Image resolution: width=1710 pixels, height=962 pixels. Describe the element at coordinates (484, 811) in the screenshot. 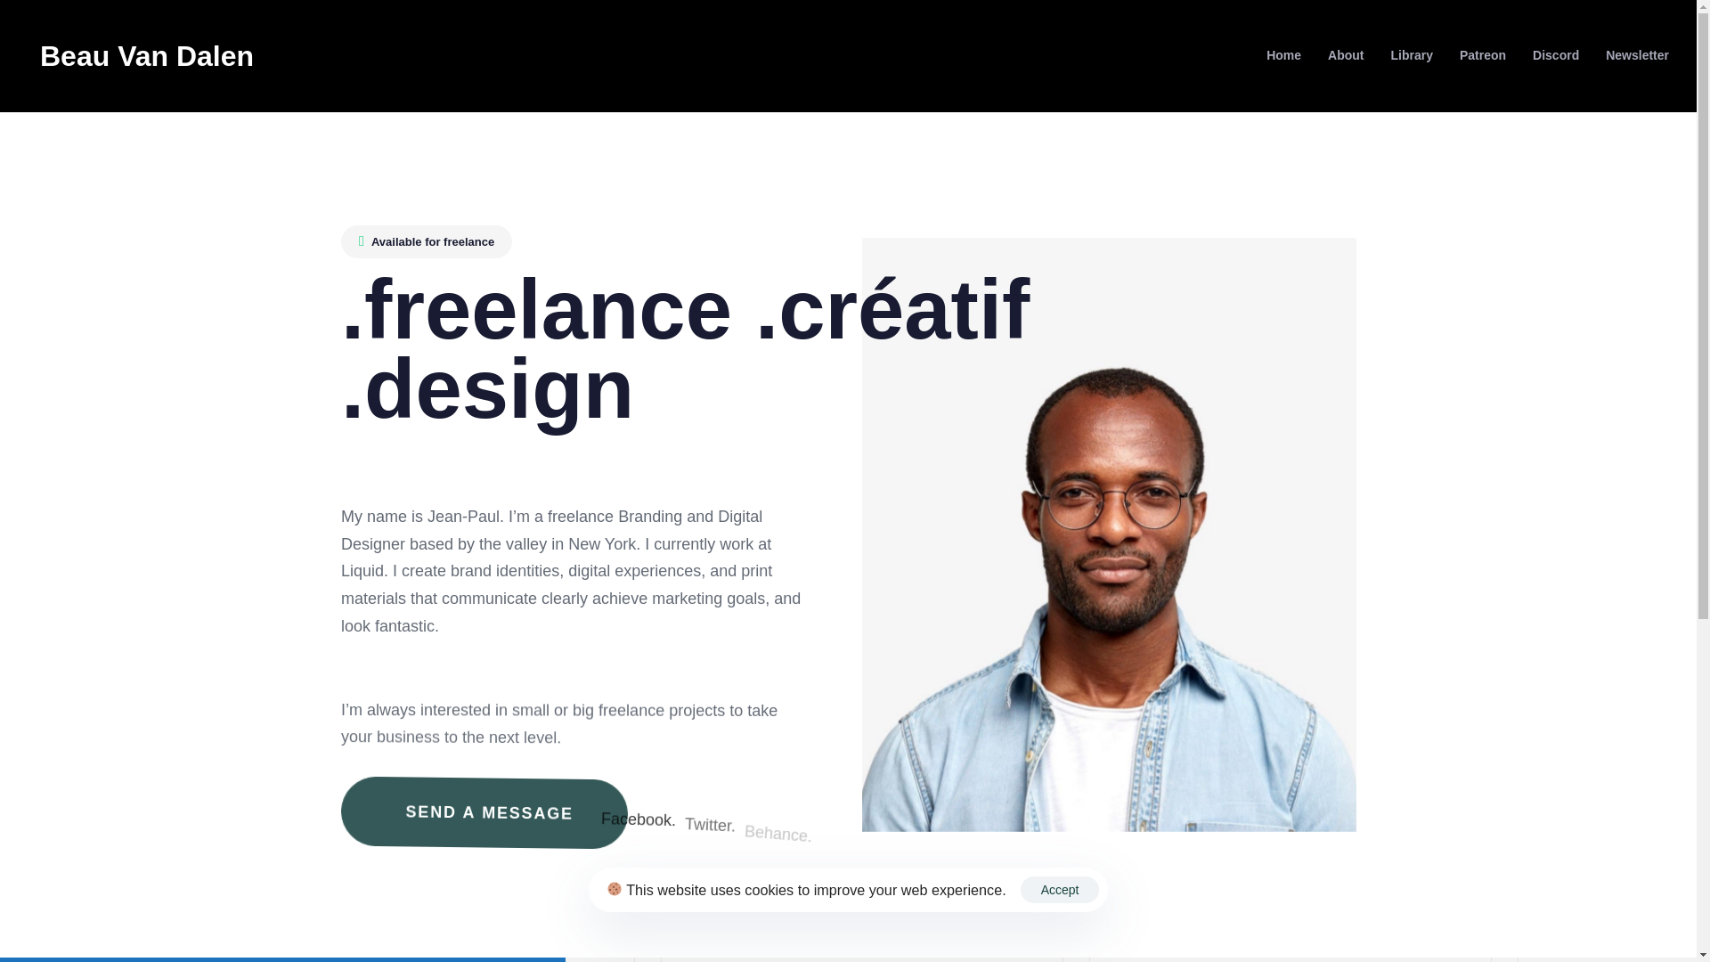

I see `Behance.` at that location.